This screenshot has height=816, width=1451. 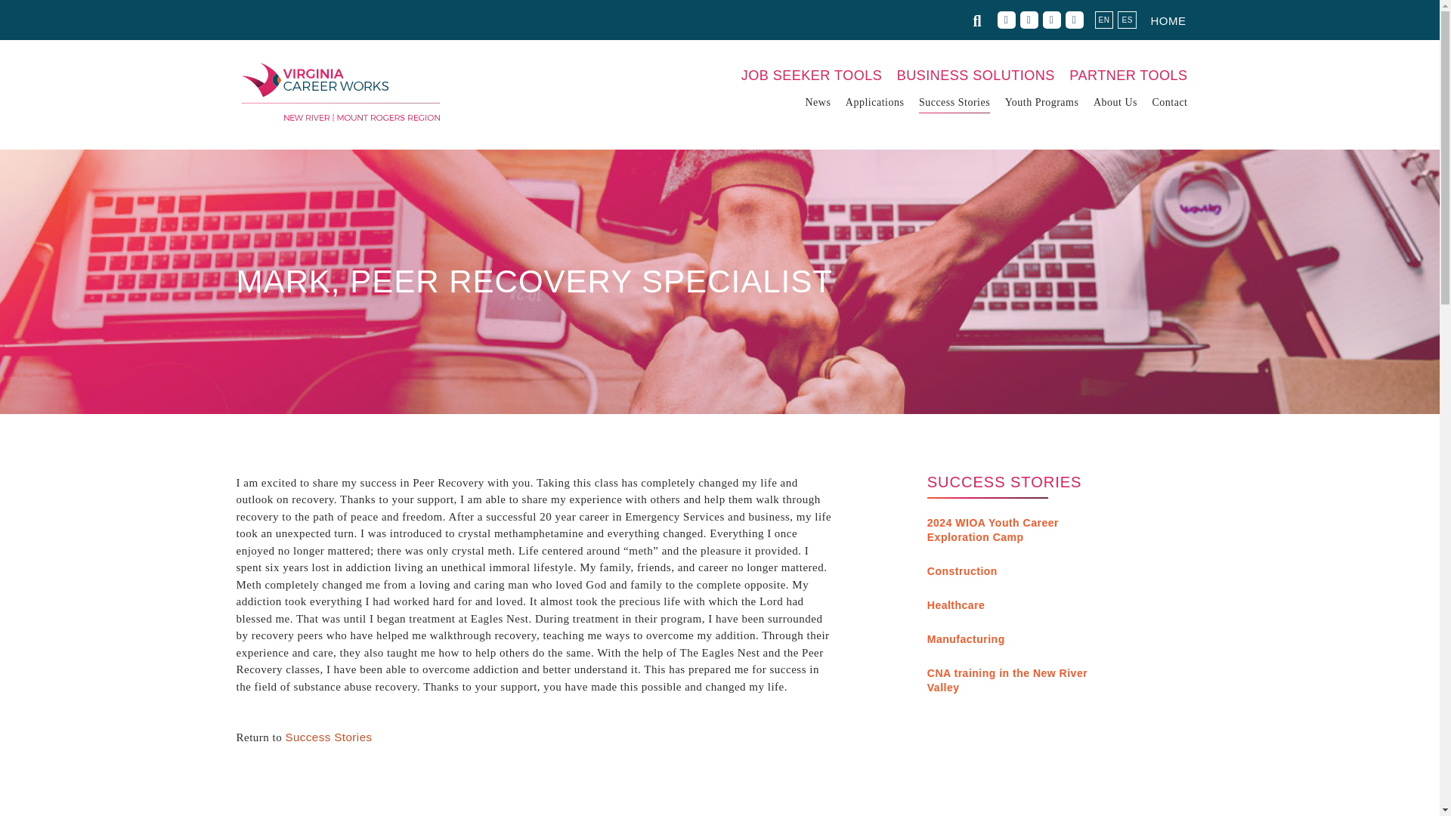 I want to click on PODCAST, so click(x=1075, y=20).